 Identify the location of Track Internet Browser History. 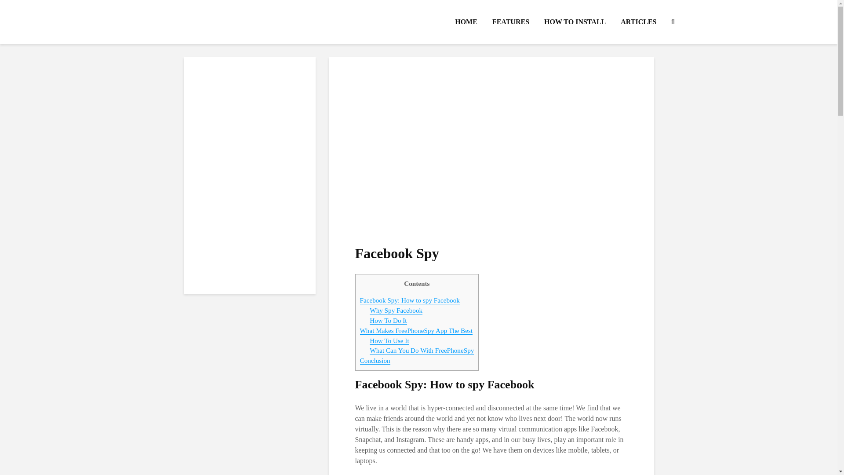
(249, 204).